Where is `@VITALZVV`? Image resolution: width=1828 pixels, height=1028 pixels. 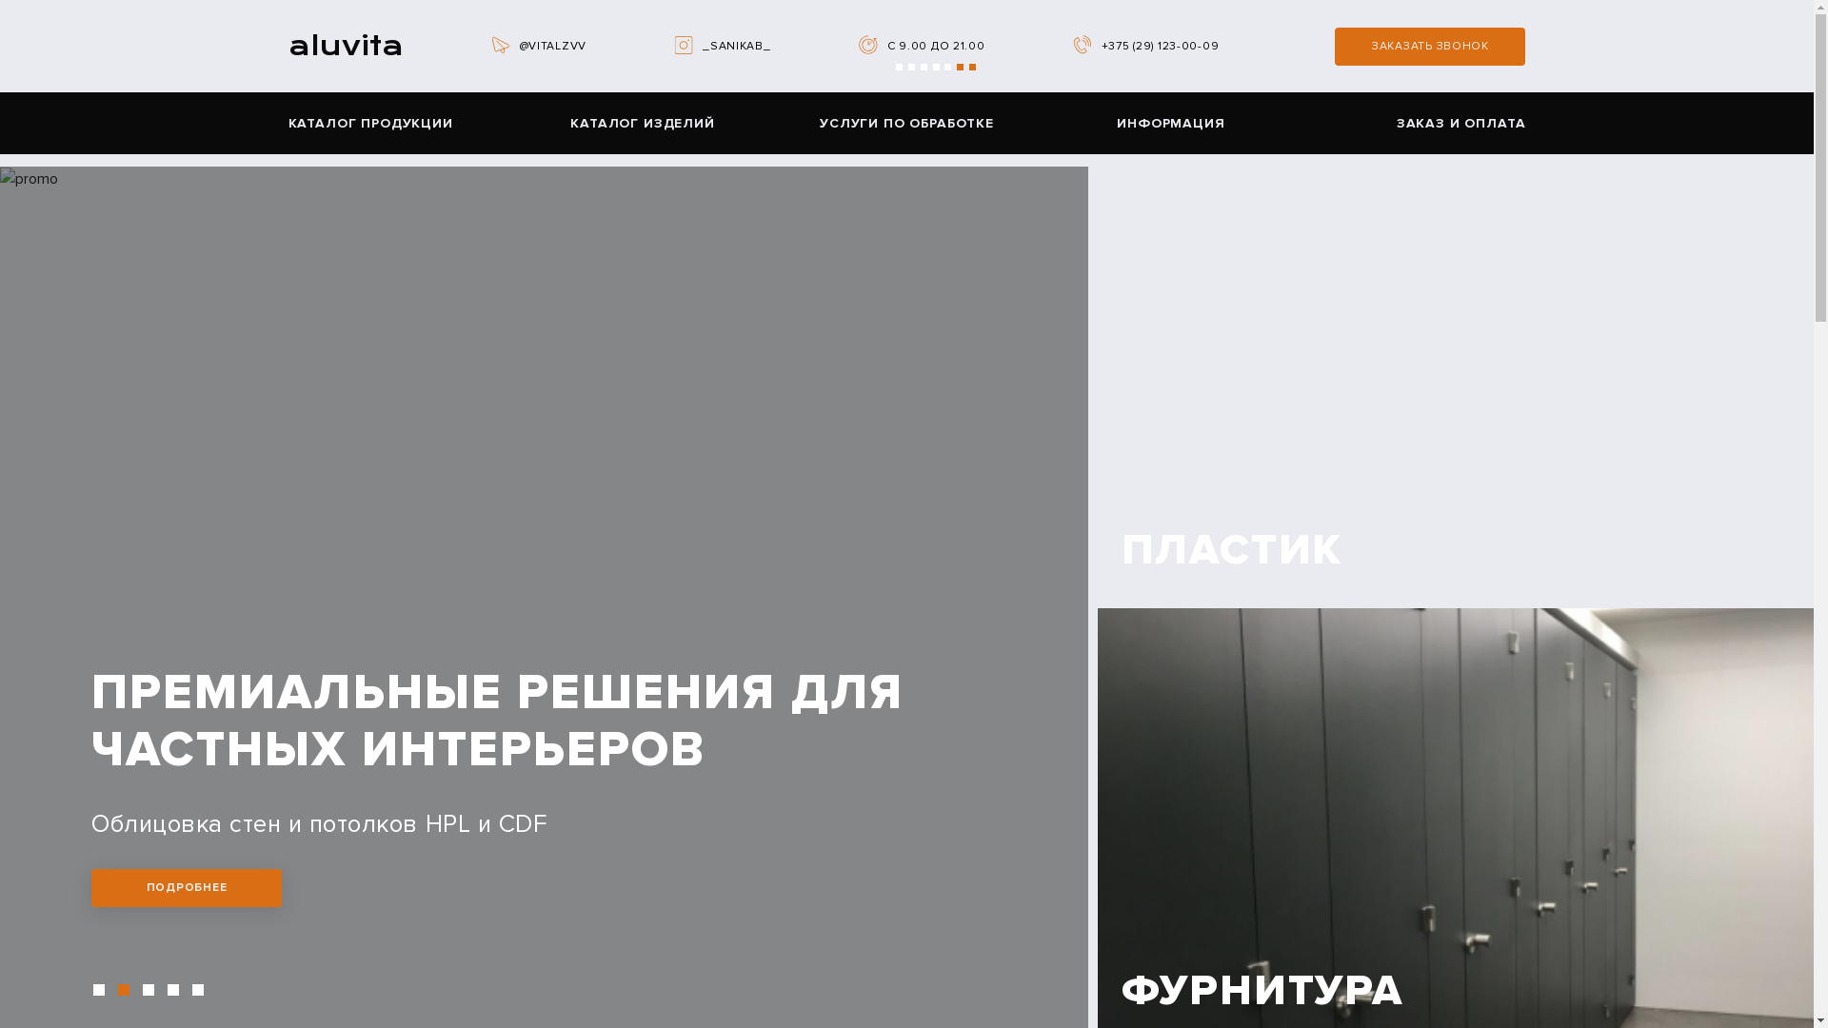
@VITALZVV is located at coordinates (553, 46).